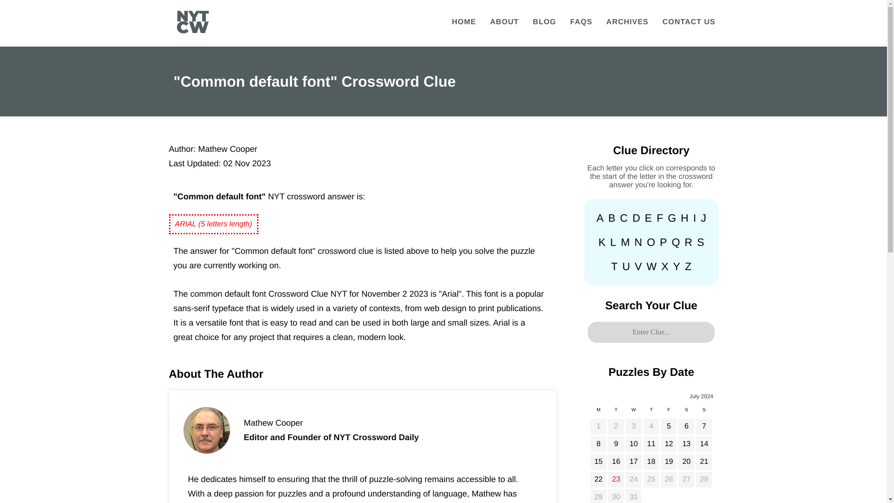  Describe the element at coordinates (504, 22) in the screenshot. I see `ABOUT` at that location.